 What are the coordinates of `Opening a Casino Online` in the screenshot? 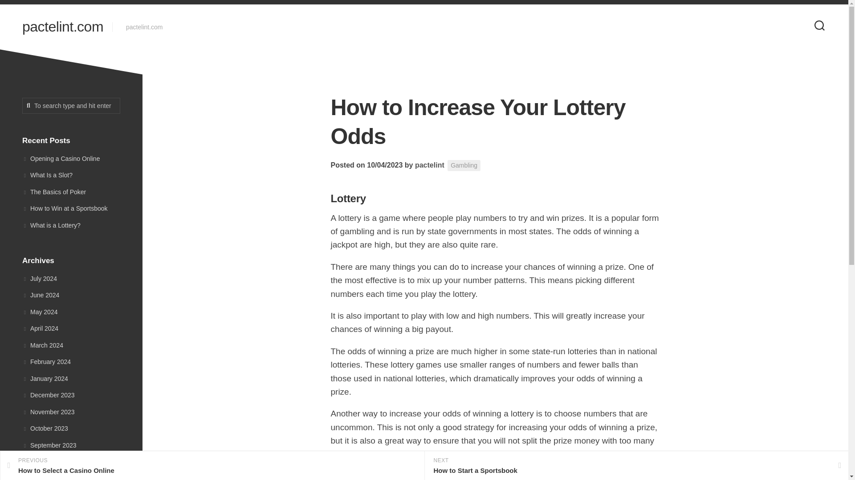 It's located at (61, 158).